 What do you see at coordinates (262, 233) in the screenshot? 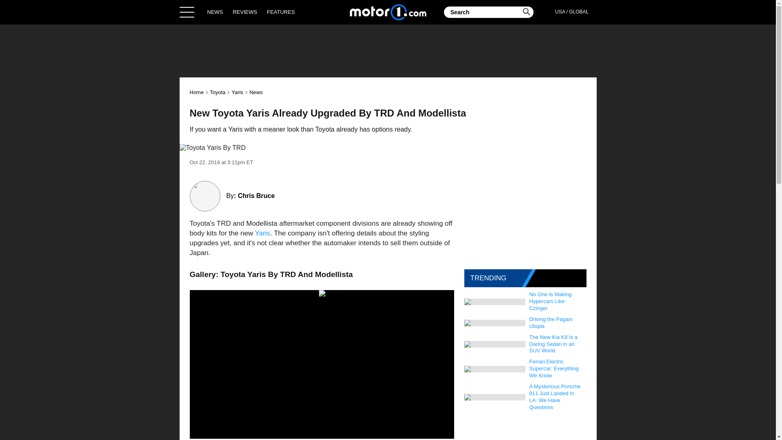
I see `Yaris` at bounding box center [262, 233].